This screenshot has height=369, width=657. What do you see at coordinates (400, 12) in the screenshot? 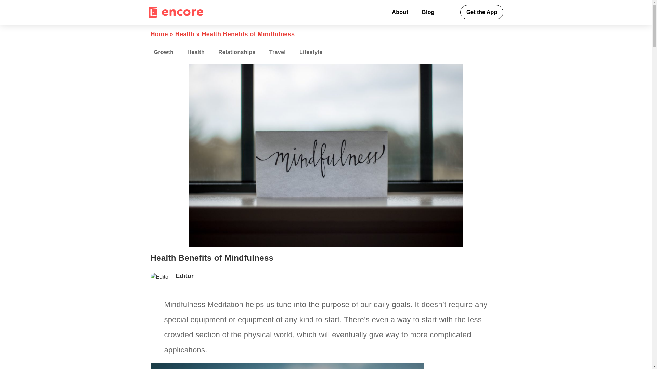
I see `About` at bounding box center [400, 12].